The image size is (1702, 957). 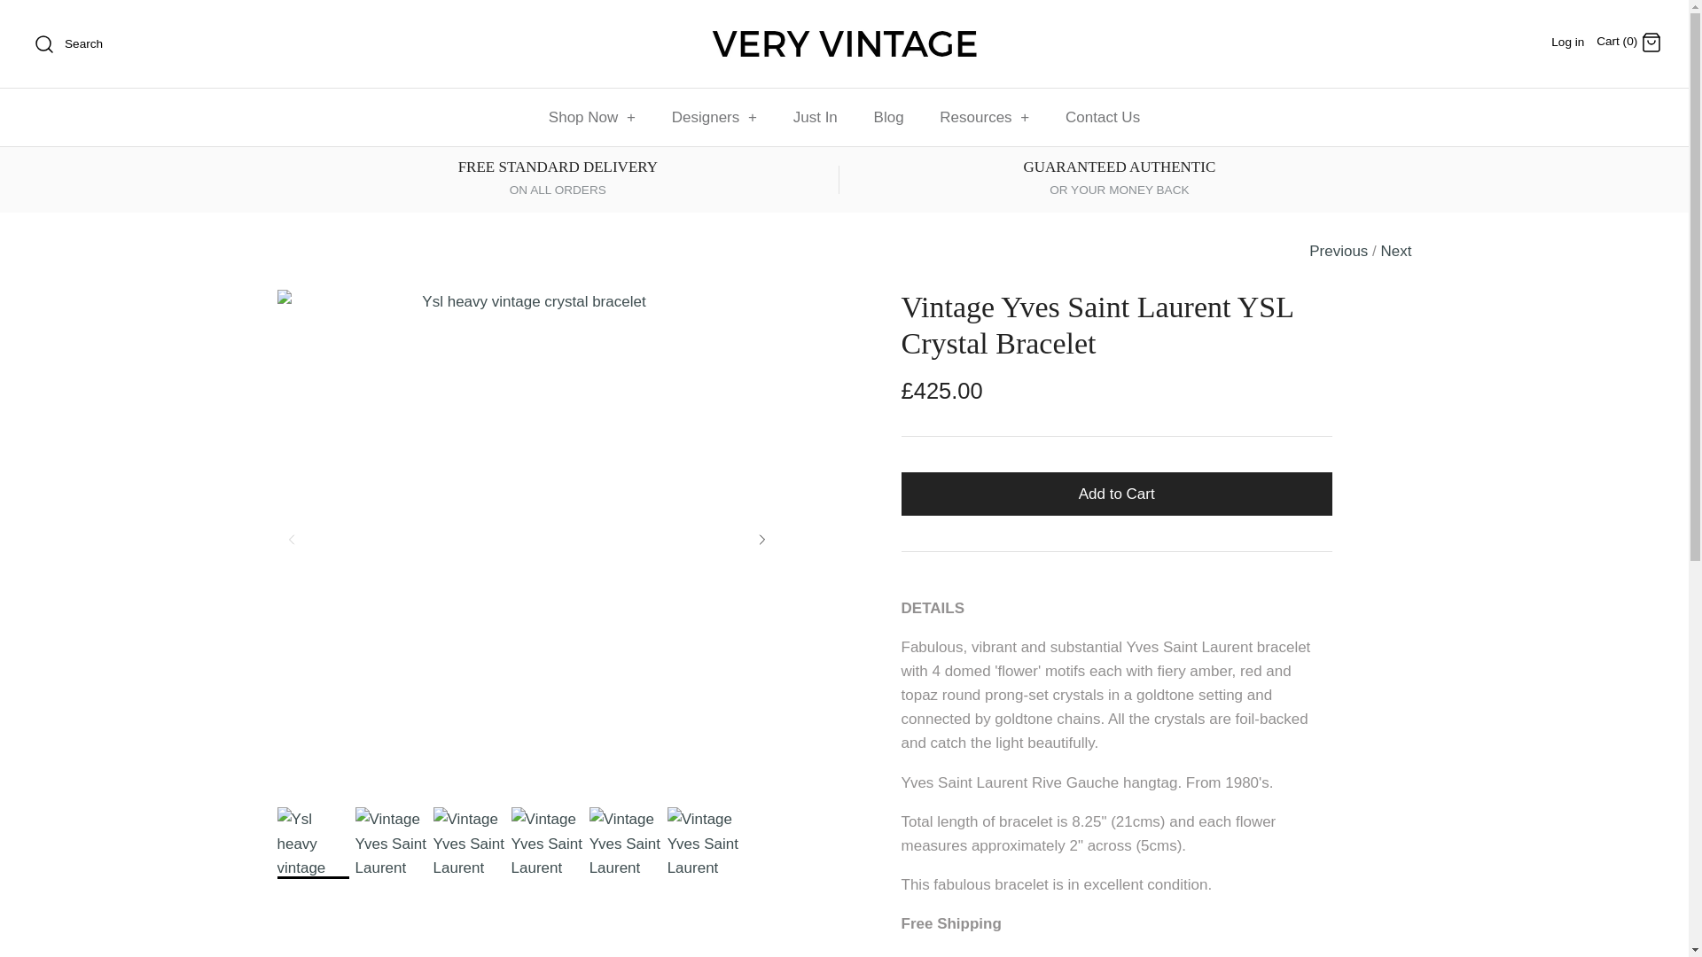 I want to click on Vintage Yves Saint Laurent YSL Crystal Bracelet, so click(x=470, y=844).